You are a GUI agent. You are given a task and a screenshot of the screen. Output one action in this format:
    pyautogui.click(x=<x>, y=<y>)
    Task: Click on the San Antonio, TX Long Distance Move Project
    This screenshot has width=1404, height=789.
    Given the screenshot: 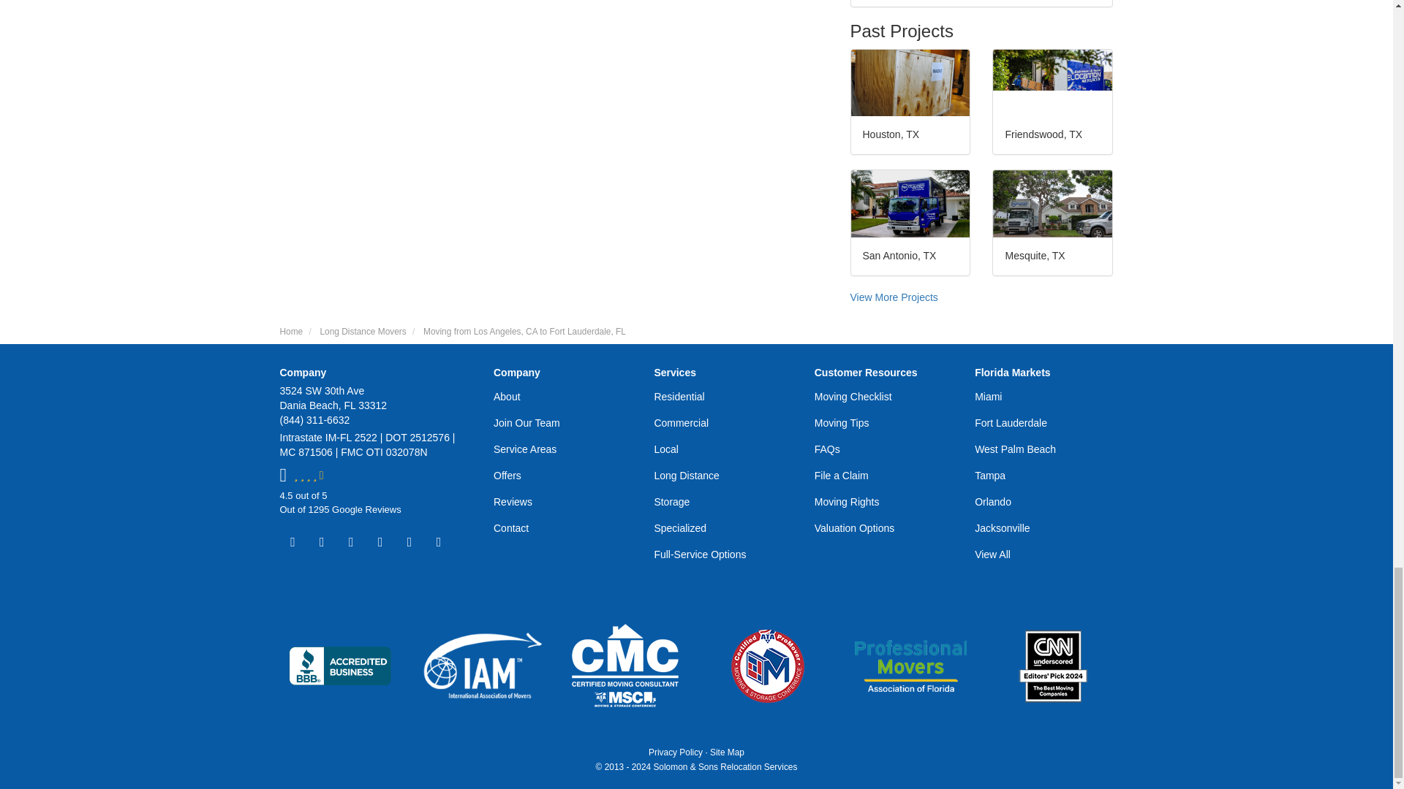 What is the action you would take?
    pyautogui.click(x=910, y=204)
    